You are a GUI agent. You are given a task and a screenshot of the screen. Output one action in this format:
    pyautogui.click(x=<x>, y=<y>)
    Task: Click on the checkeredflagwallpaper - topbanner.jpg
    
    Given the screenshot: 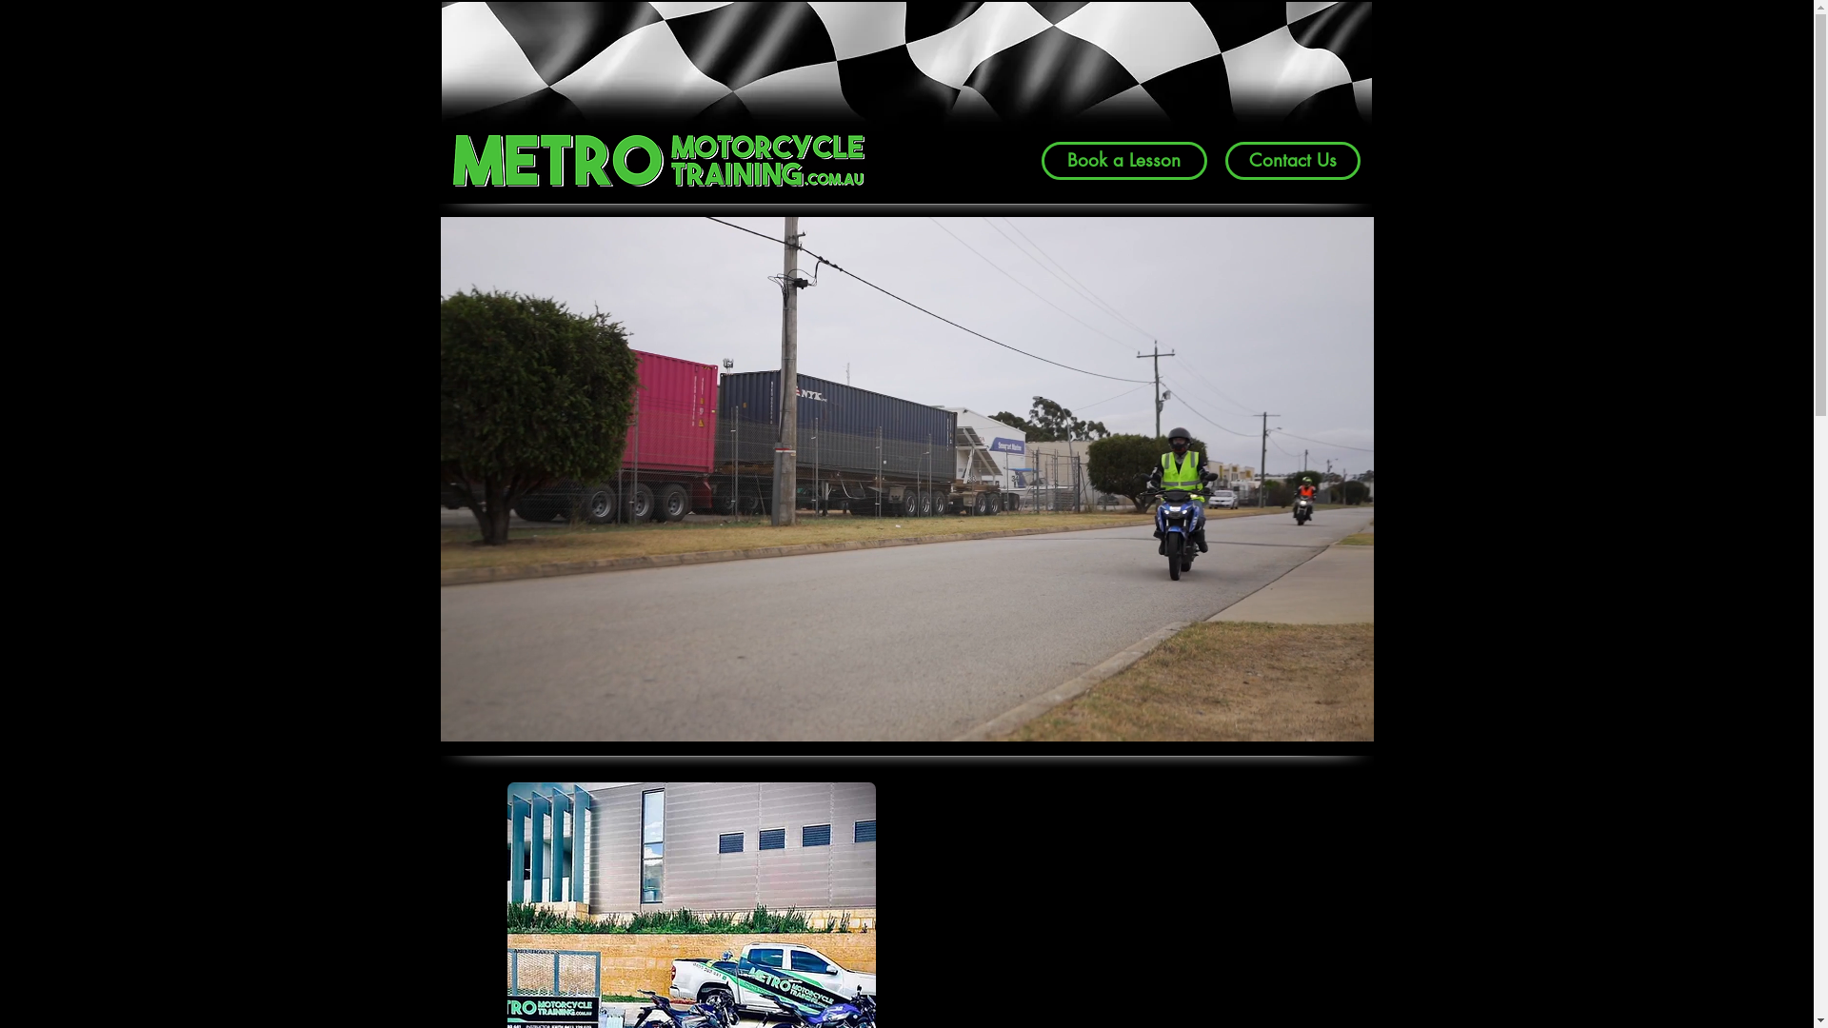 What is the action you would take?
    pyautogui.click(x=906, y=84)
    